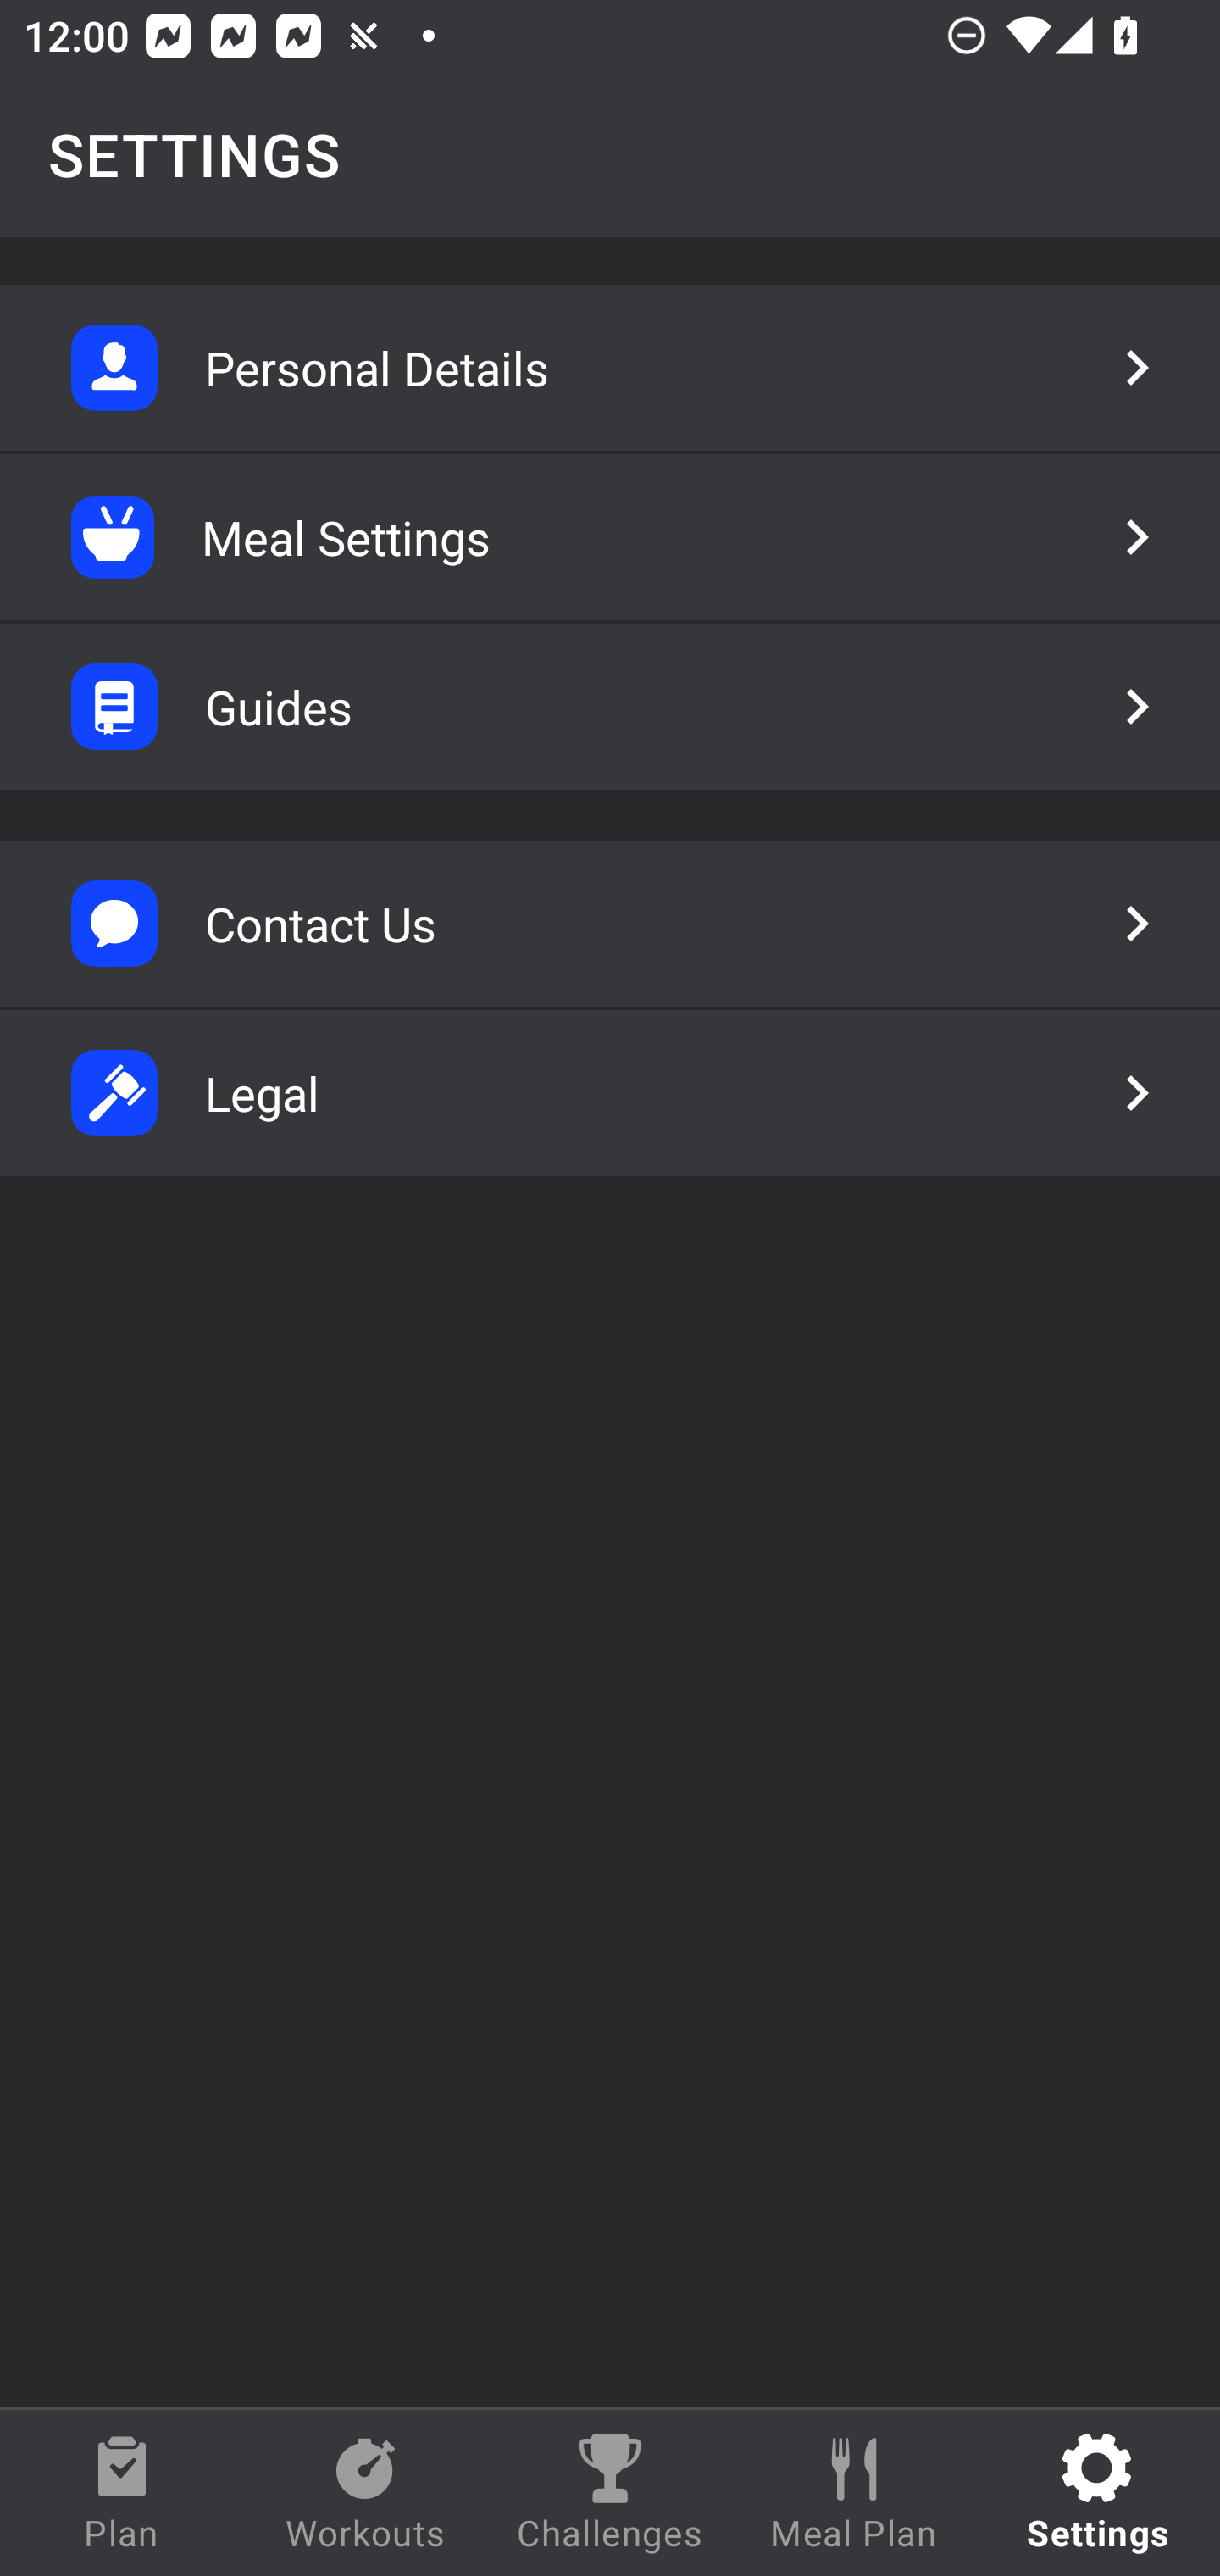 The width and height of the screenshot is (1220, 2576). Describe the element at coordinates (610, 368) in the screenshot. I see `Personal Details` at that location.